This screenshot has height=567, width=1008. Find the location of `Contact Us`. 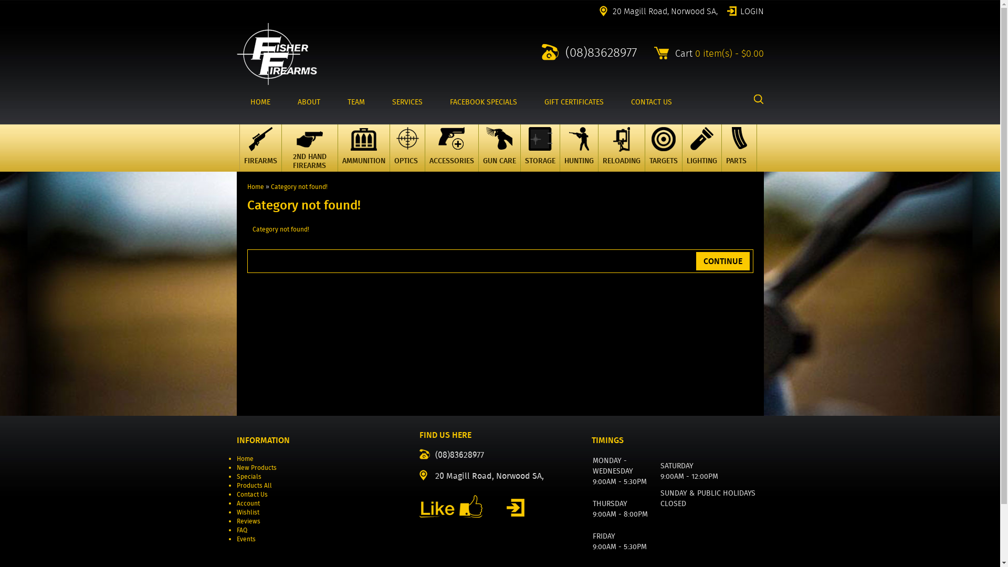

Contact Us is located at coordinates (251, 495).